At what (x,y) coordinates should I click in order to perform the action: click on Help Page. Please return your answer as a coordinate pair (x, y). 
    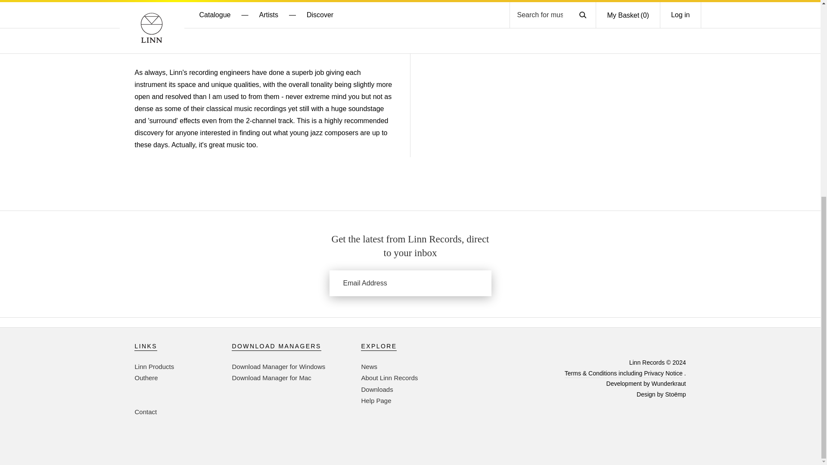
    Looking at the image, I should click on (376, 400).